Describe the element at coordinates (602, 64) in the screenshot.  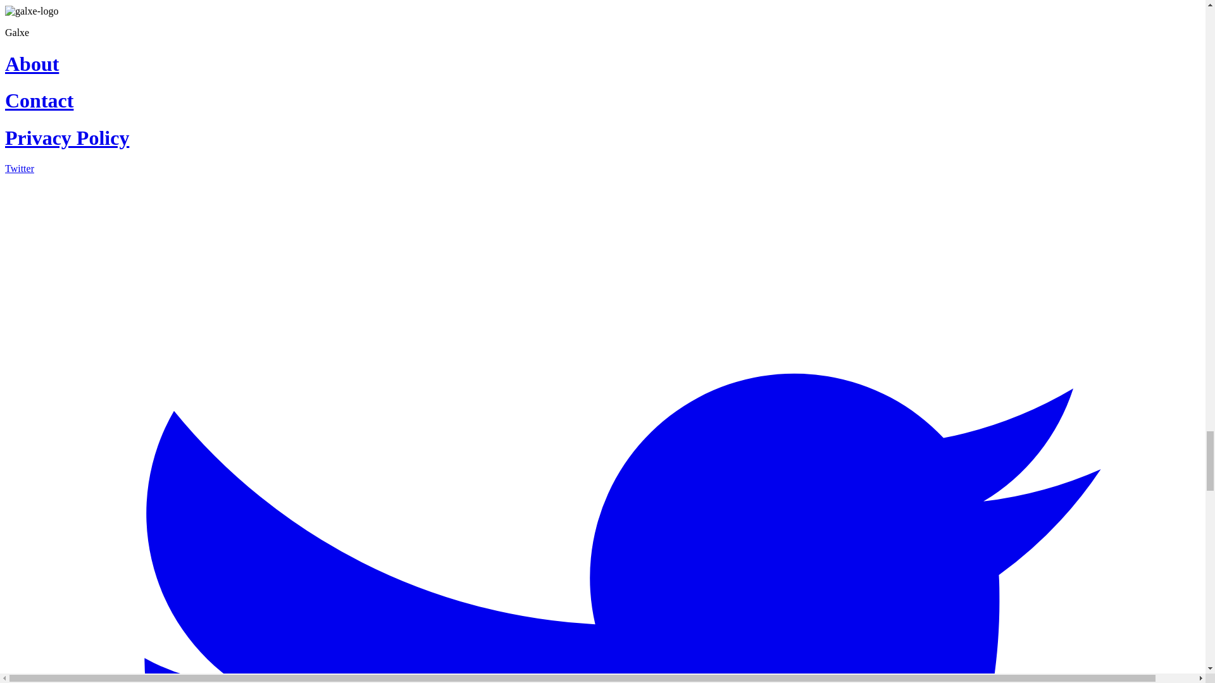
I see `About` at that location.